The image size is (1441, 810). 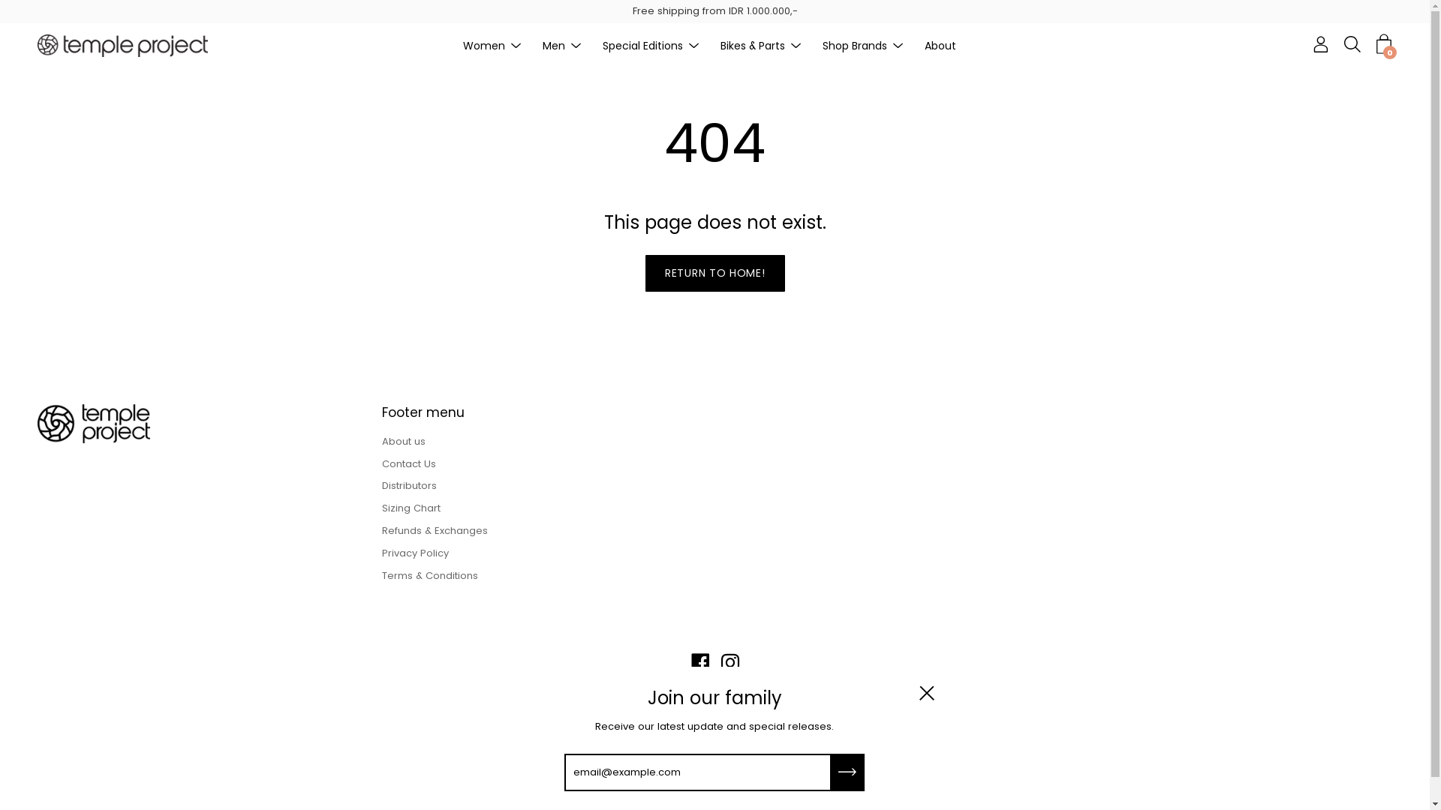 I want to click on Open search bar, so click(x=1352, y=44).